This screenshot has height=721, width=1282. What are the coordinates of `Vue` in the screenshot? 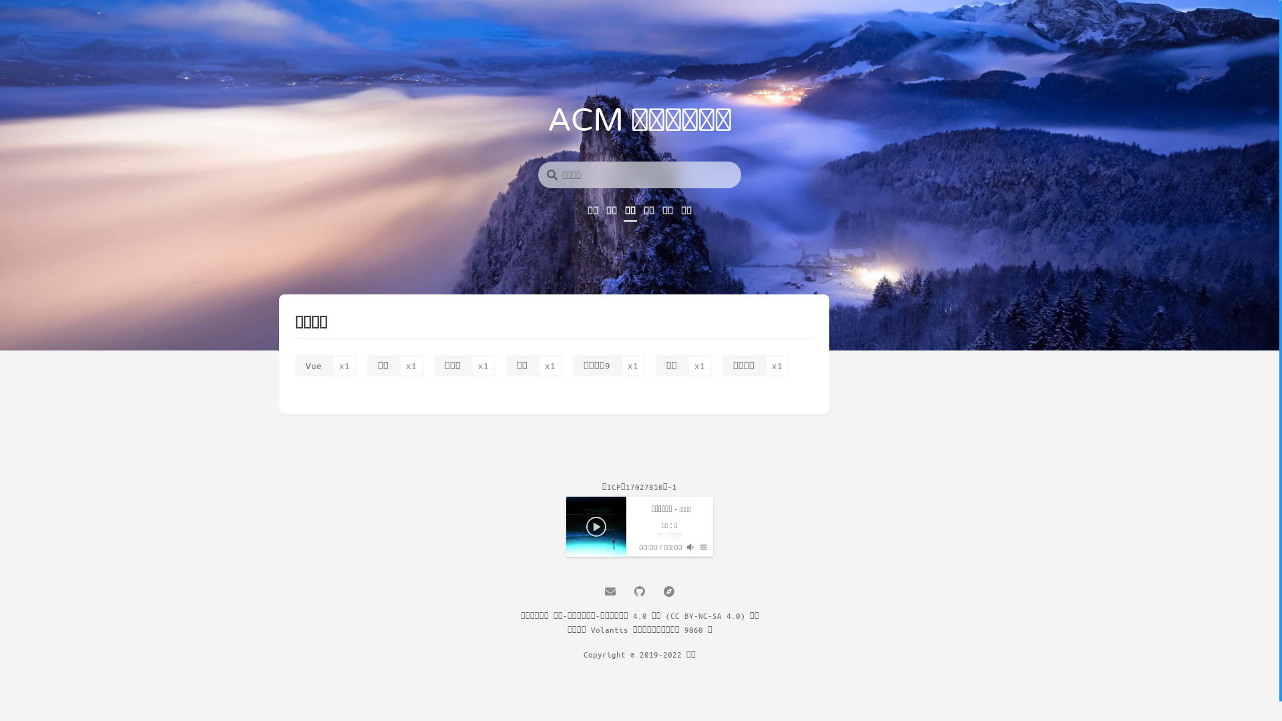 It's located at (326, 365).